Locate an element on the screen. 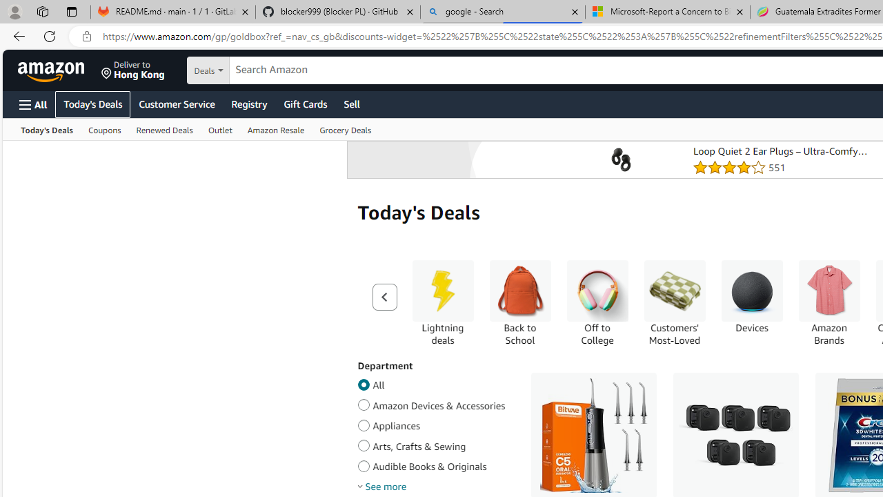  Devices is located at coordinates (752, 291).